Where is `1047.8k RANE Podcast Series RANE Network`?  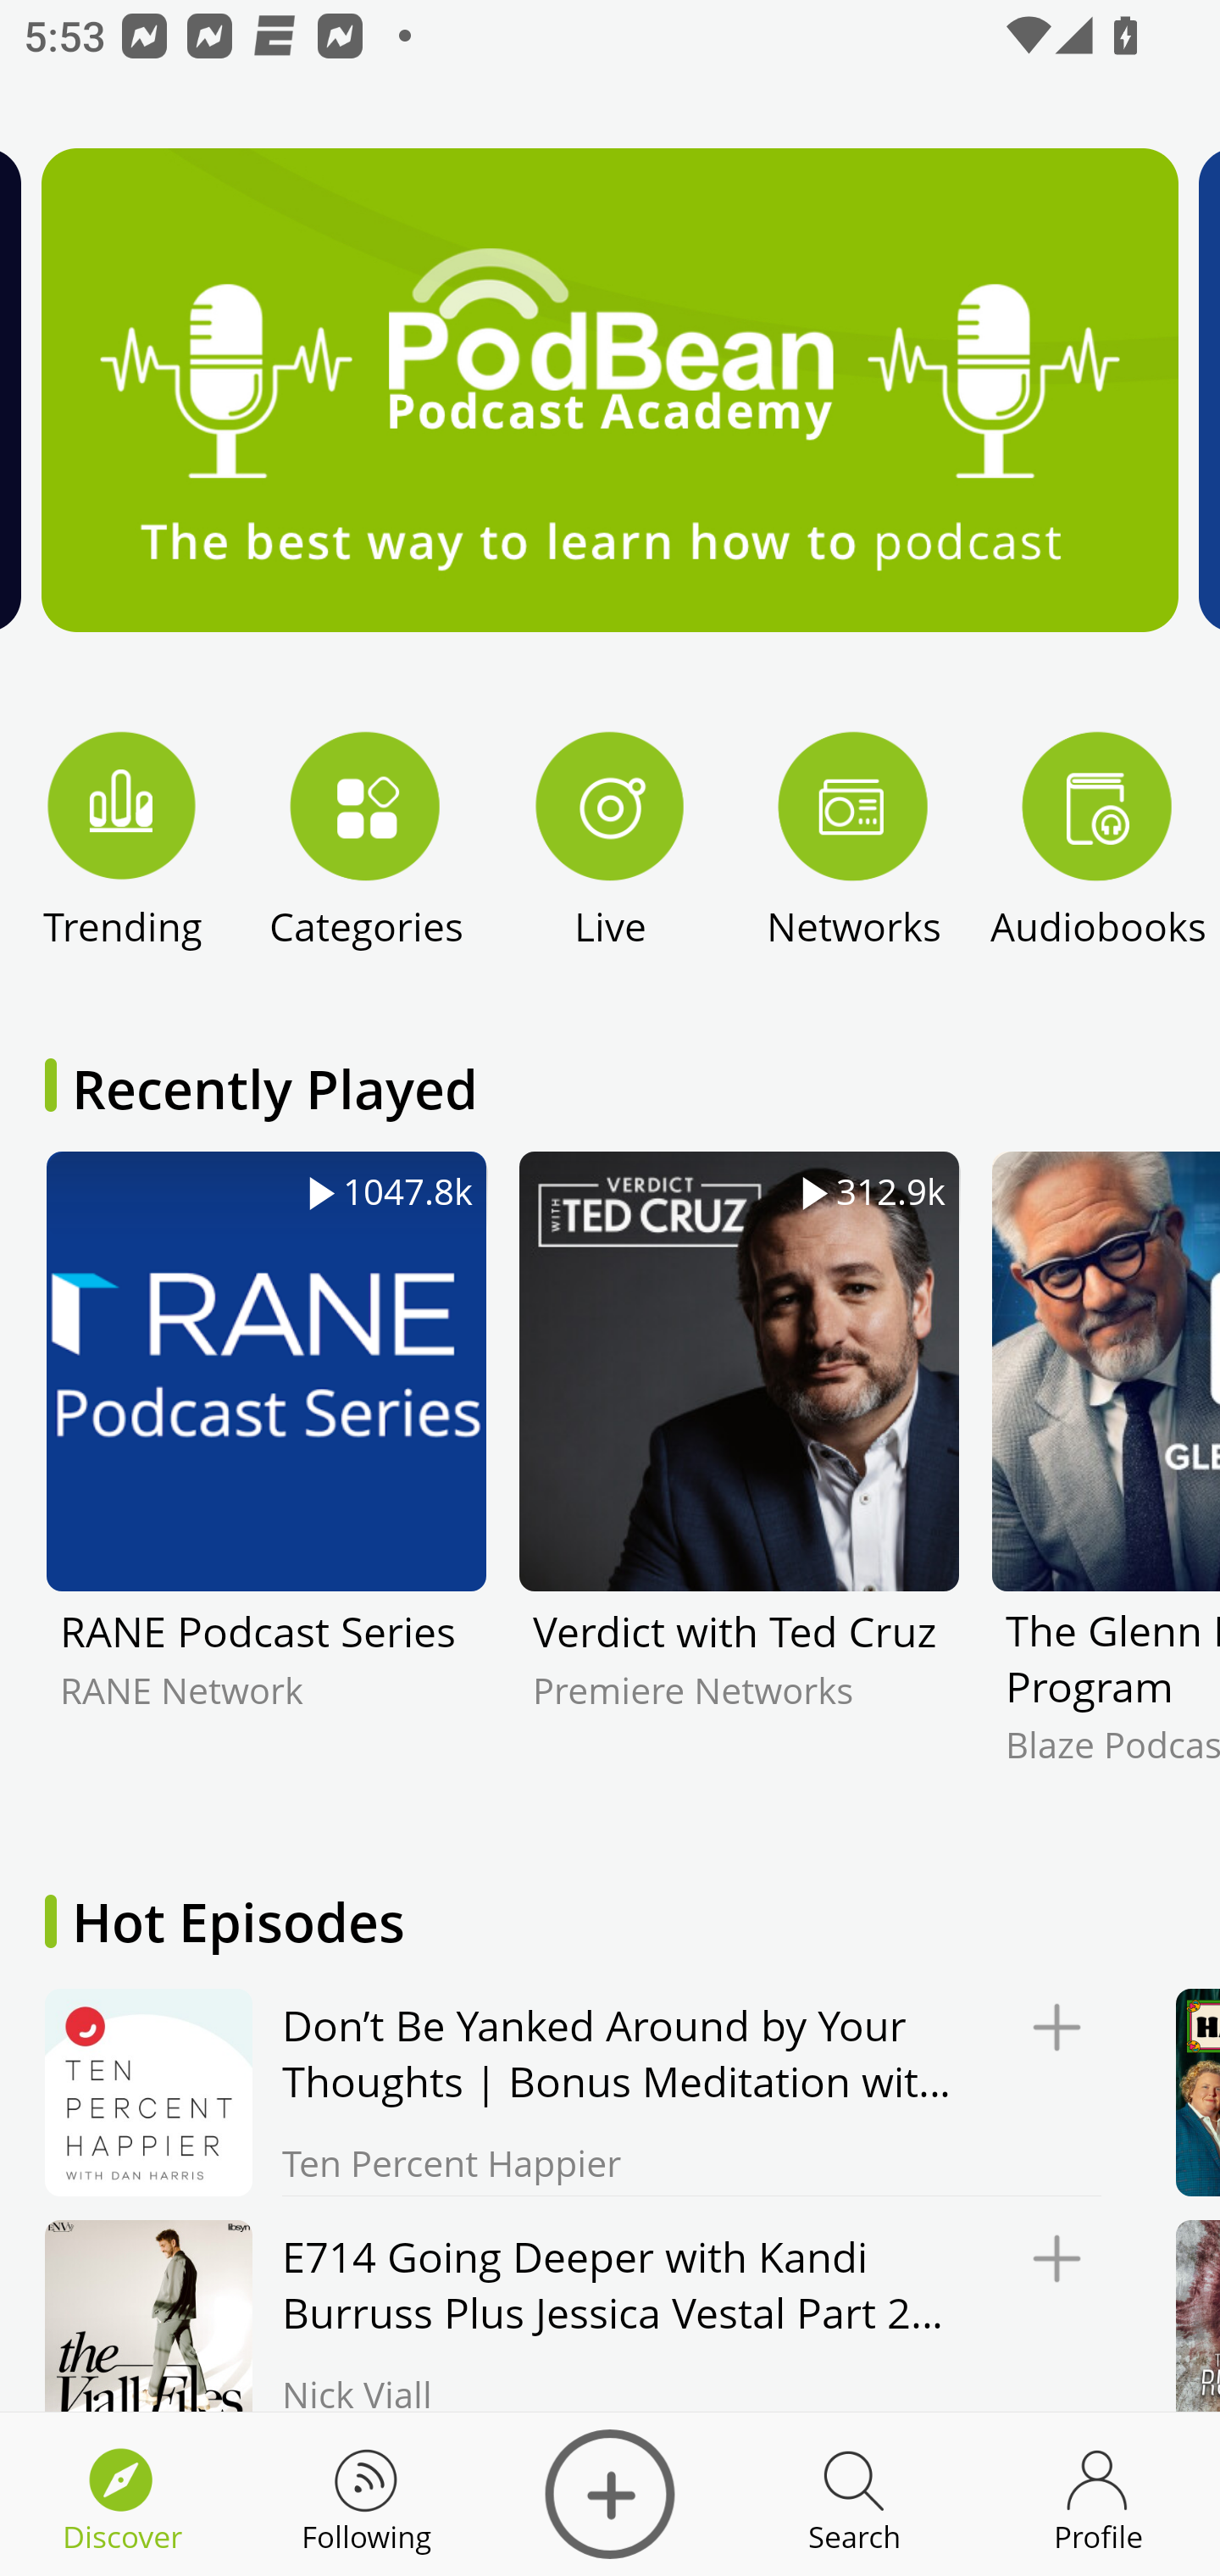
1047.8k RANE Podcast Series RANE Network is located at coordinates (266, 1482).